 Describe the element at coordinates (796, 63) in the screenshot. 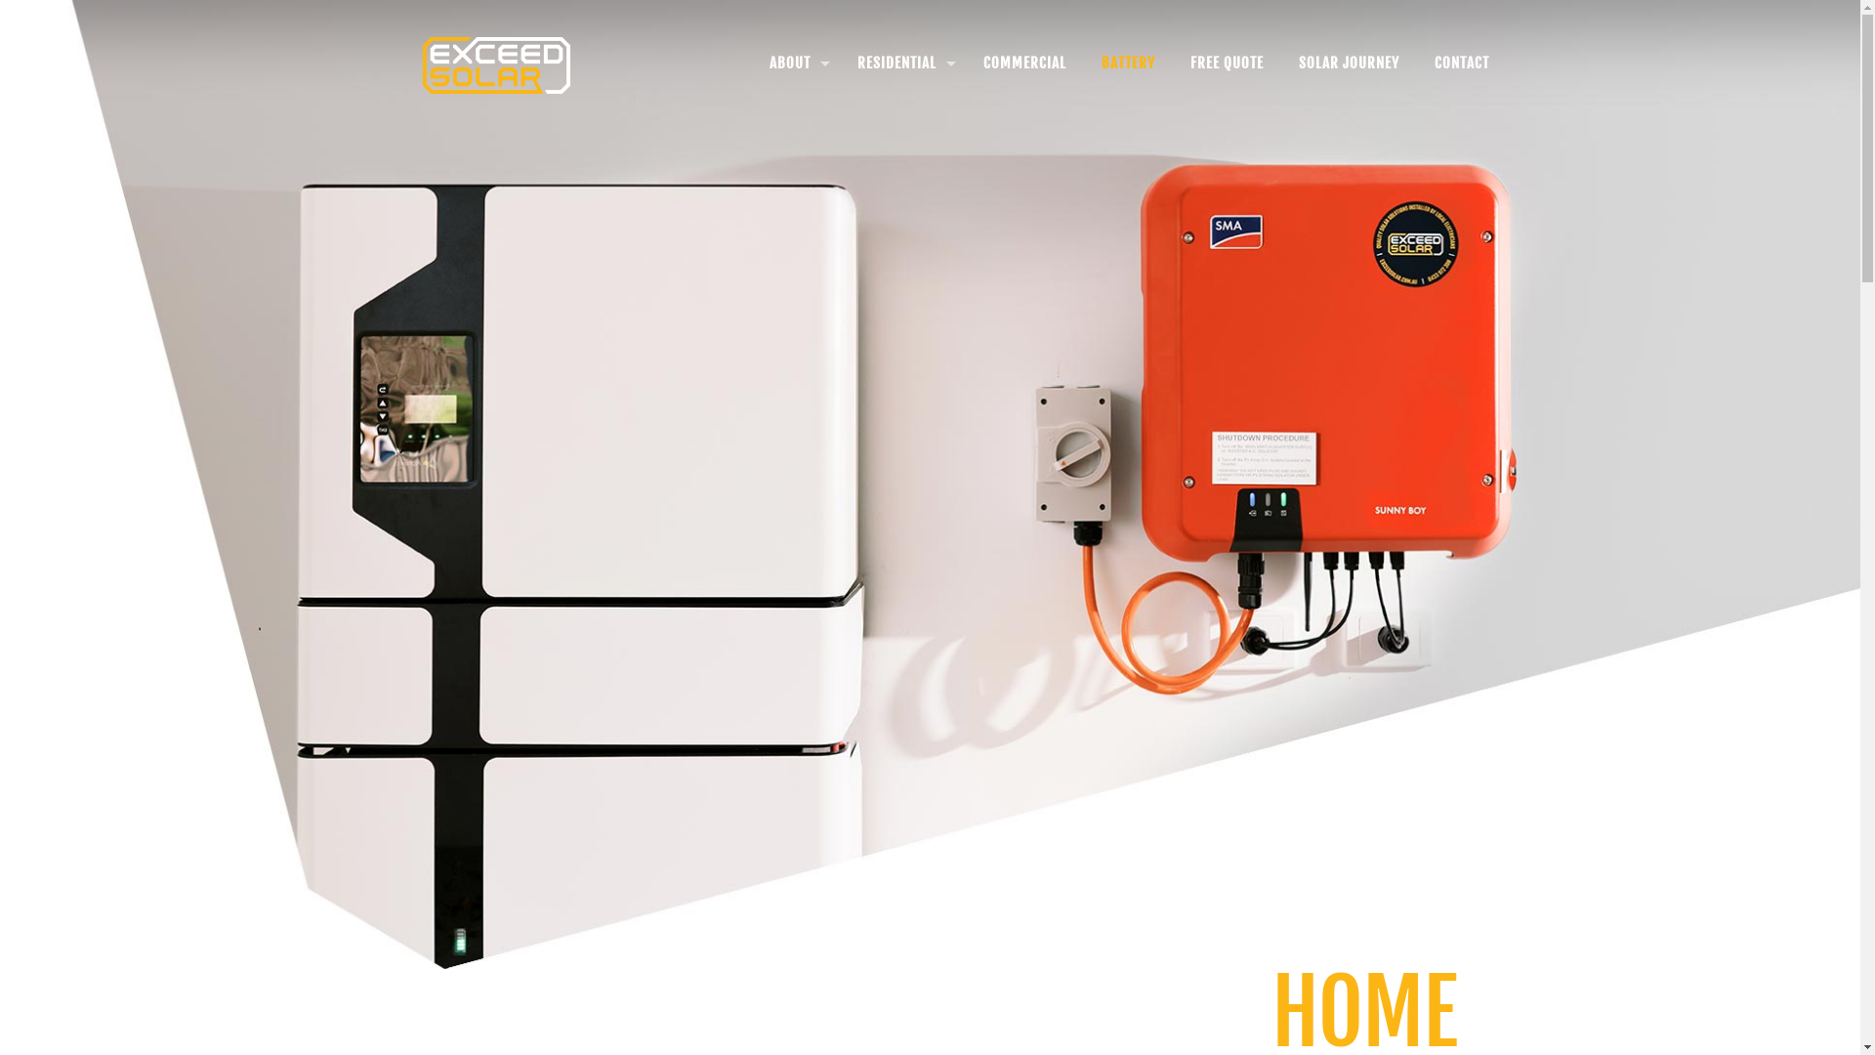

I see `ABOUT` at that location.